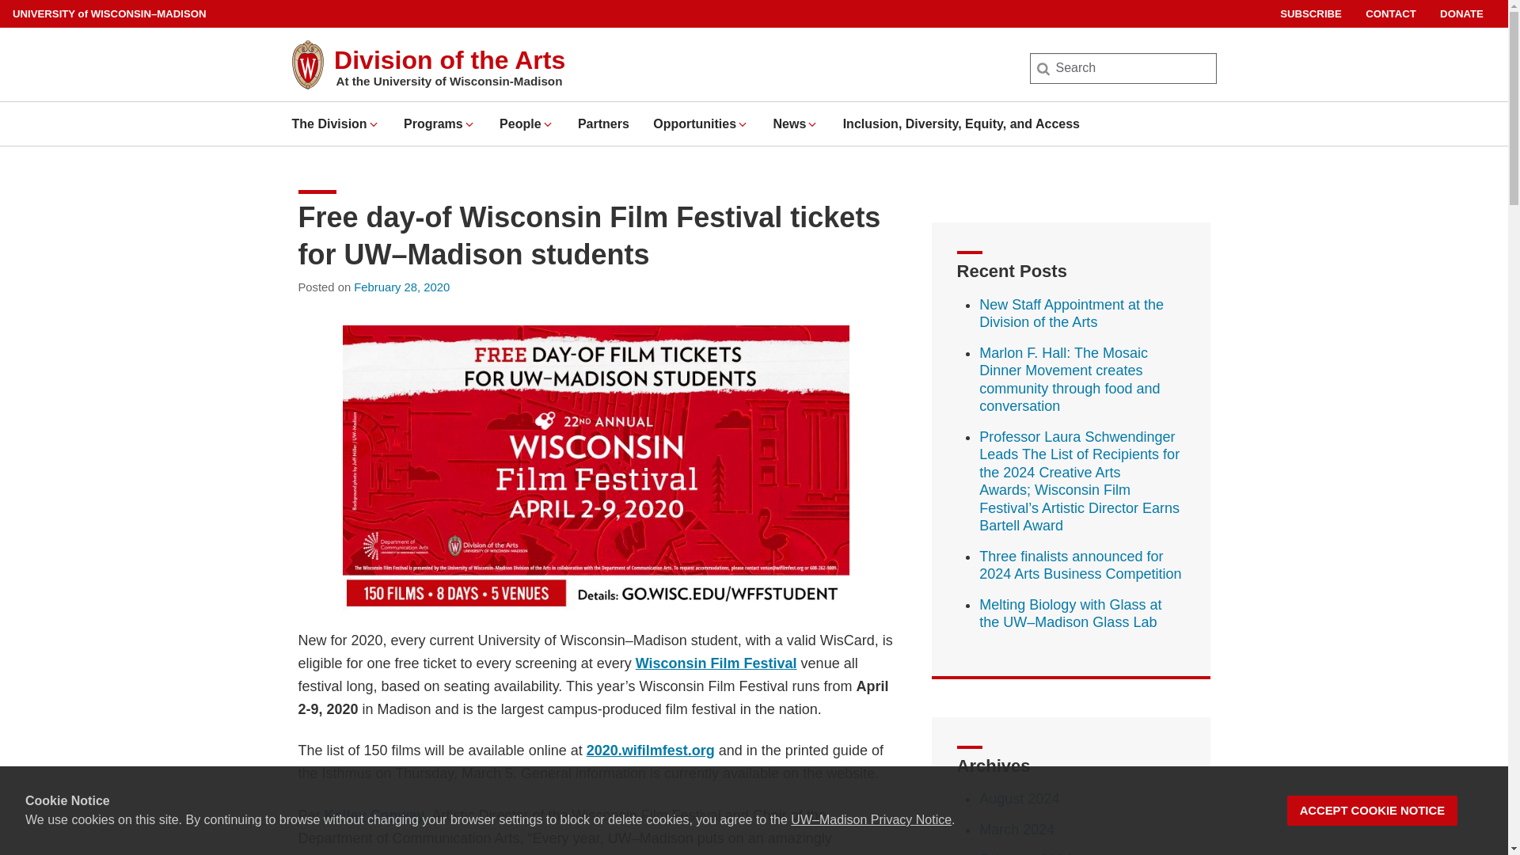 The width and height of the screenshot is (1520, 855). Describe the element at coordinates (1311, 13) in the screenshot. I see `SUBSCRIBE` at that location.